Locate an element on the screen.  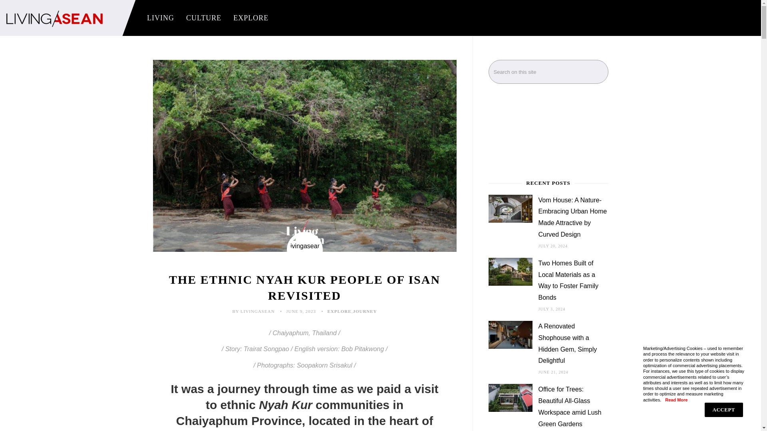
EXPLORE is located at coordinates (251, 18).